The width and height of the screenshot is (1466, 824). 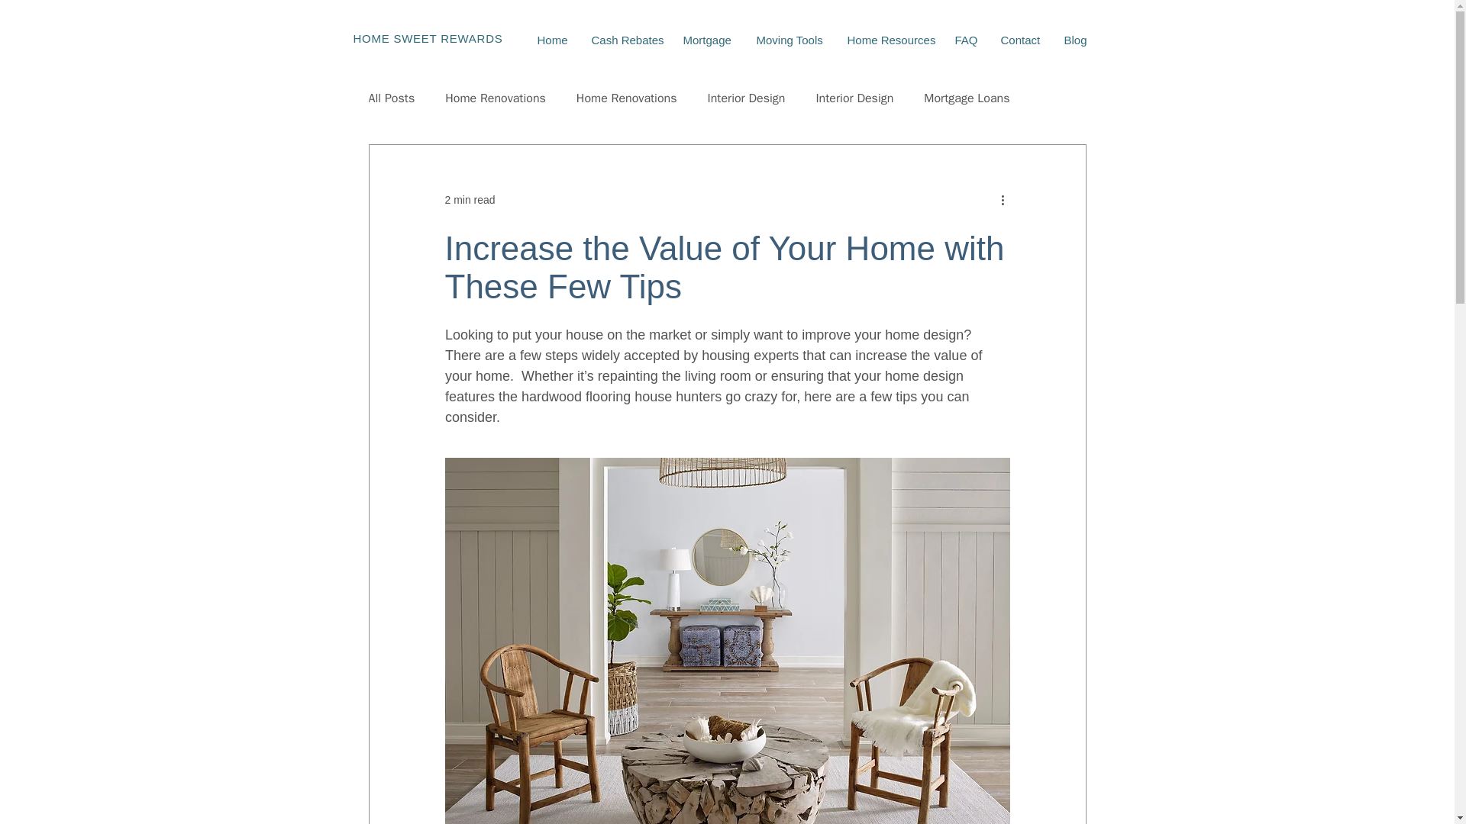 I want to click on HOME SWEET REWARDS, so click(x=428, y=38).